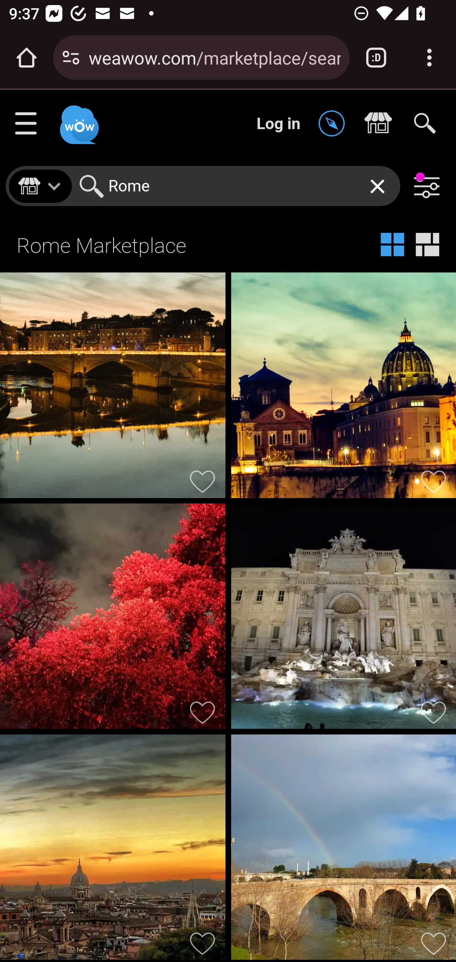 The image size is (456, 962). I want to click on weawow.com/marketplace/search/Rome, so click(214, 57).